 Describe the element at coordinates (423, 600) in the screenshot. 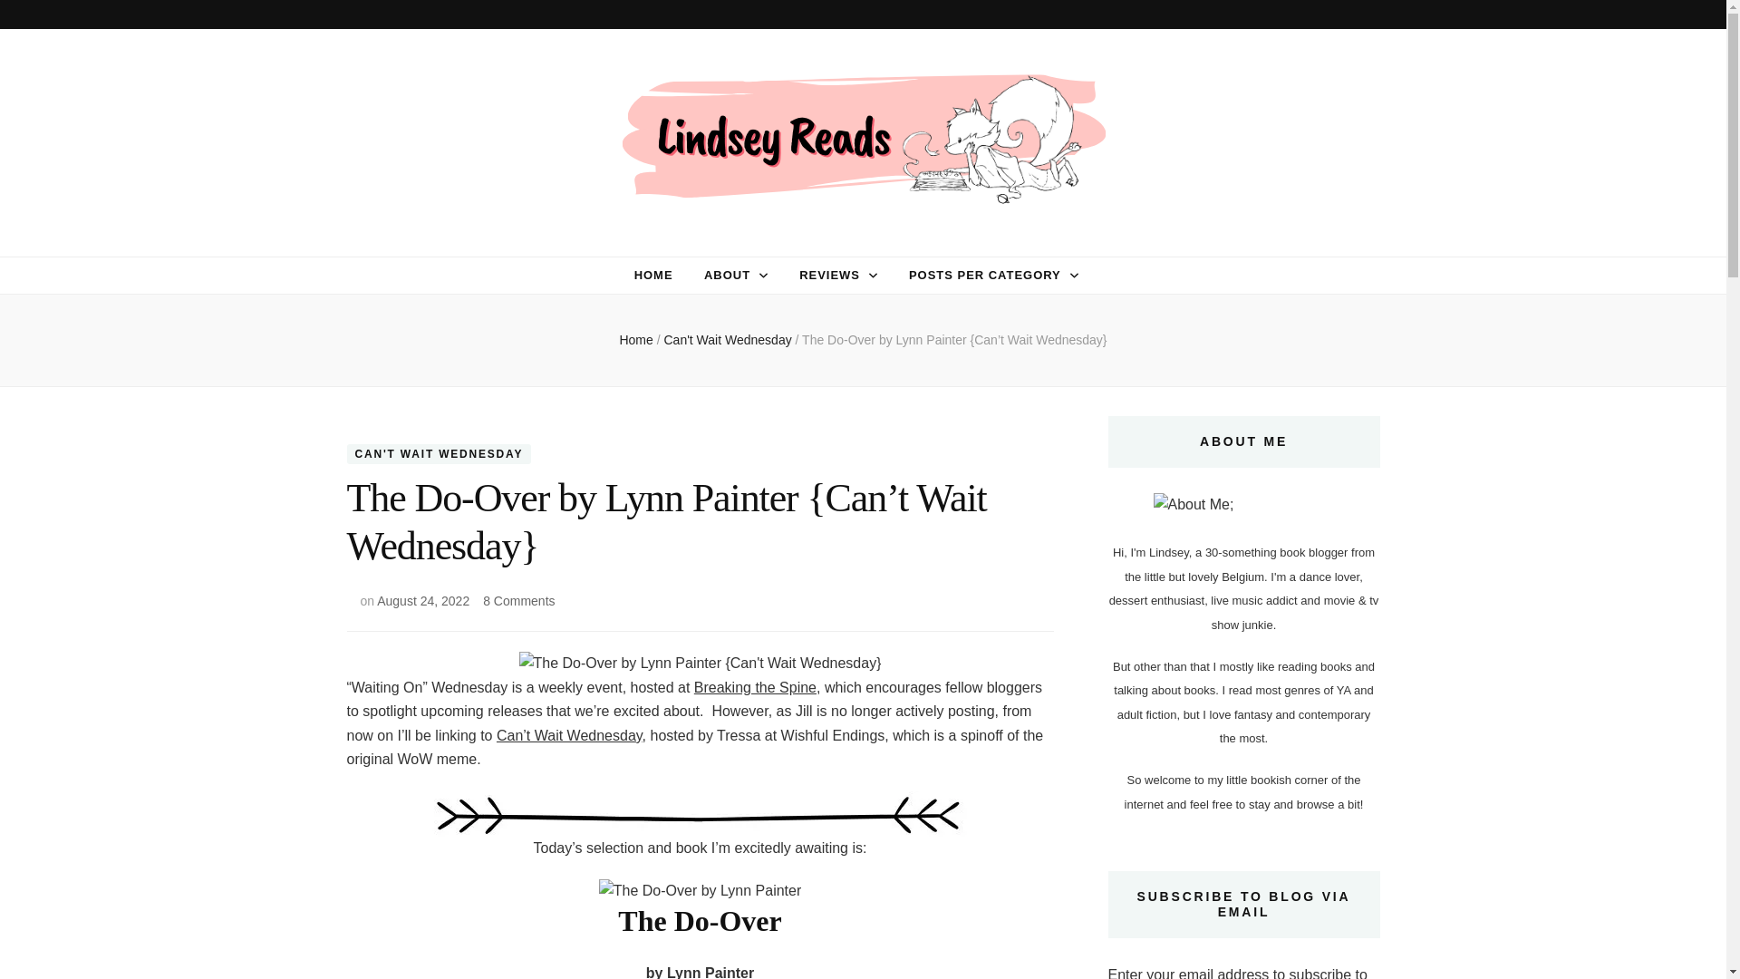

I see `August 24, 2022` at that location.